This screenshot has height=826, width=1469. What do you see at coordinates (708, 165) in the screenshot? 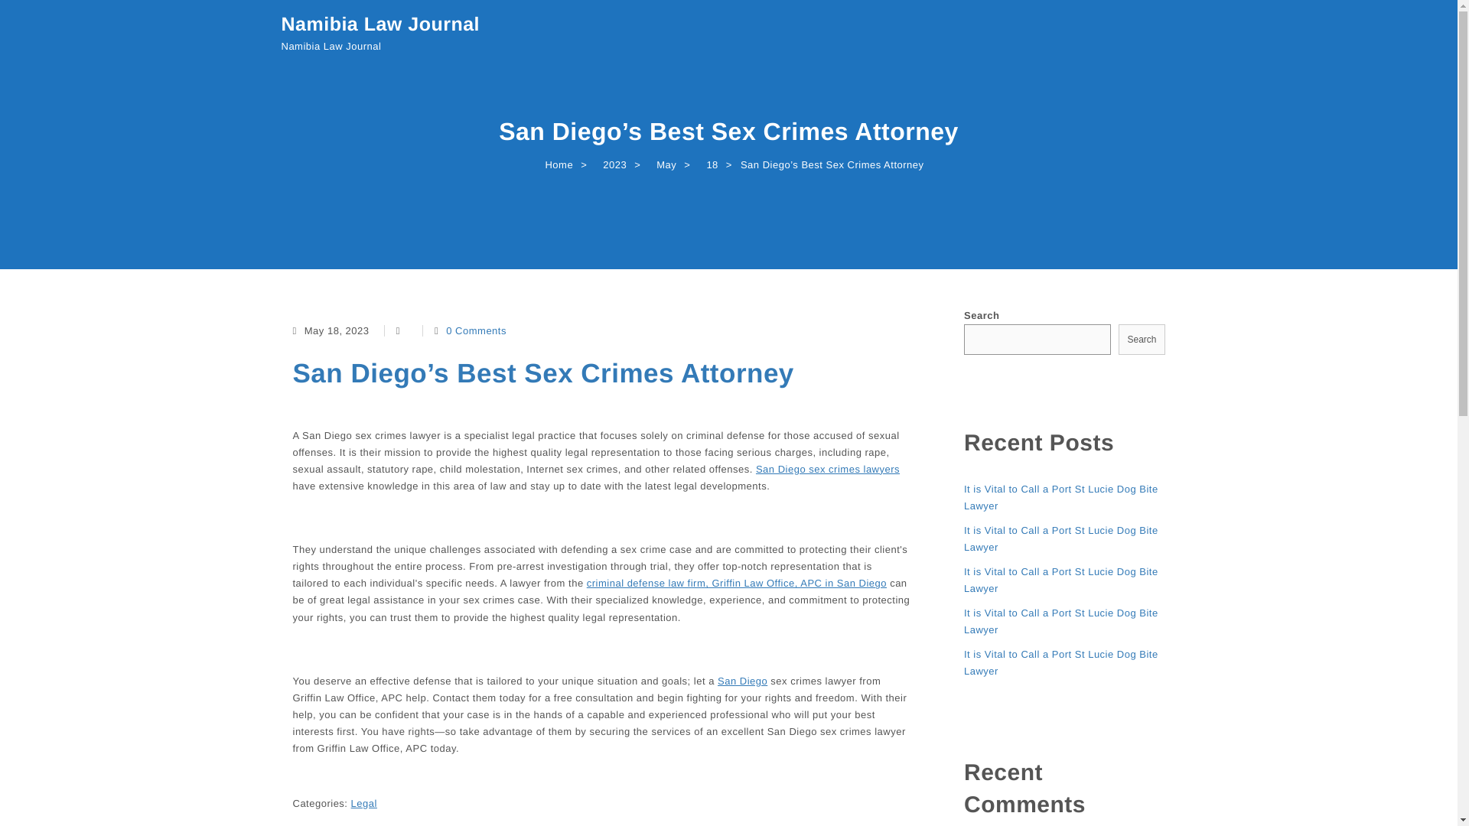
I see `18` at bounding box center [708, 165].